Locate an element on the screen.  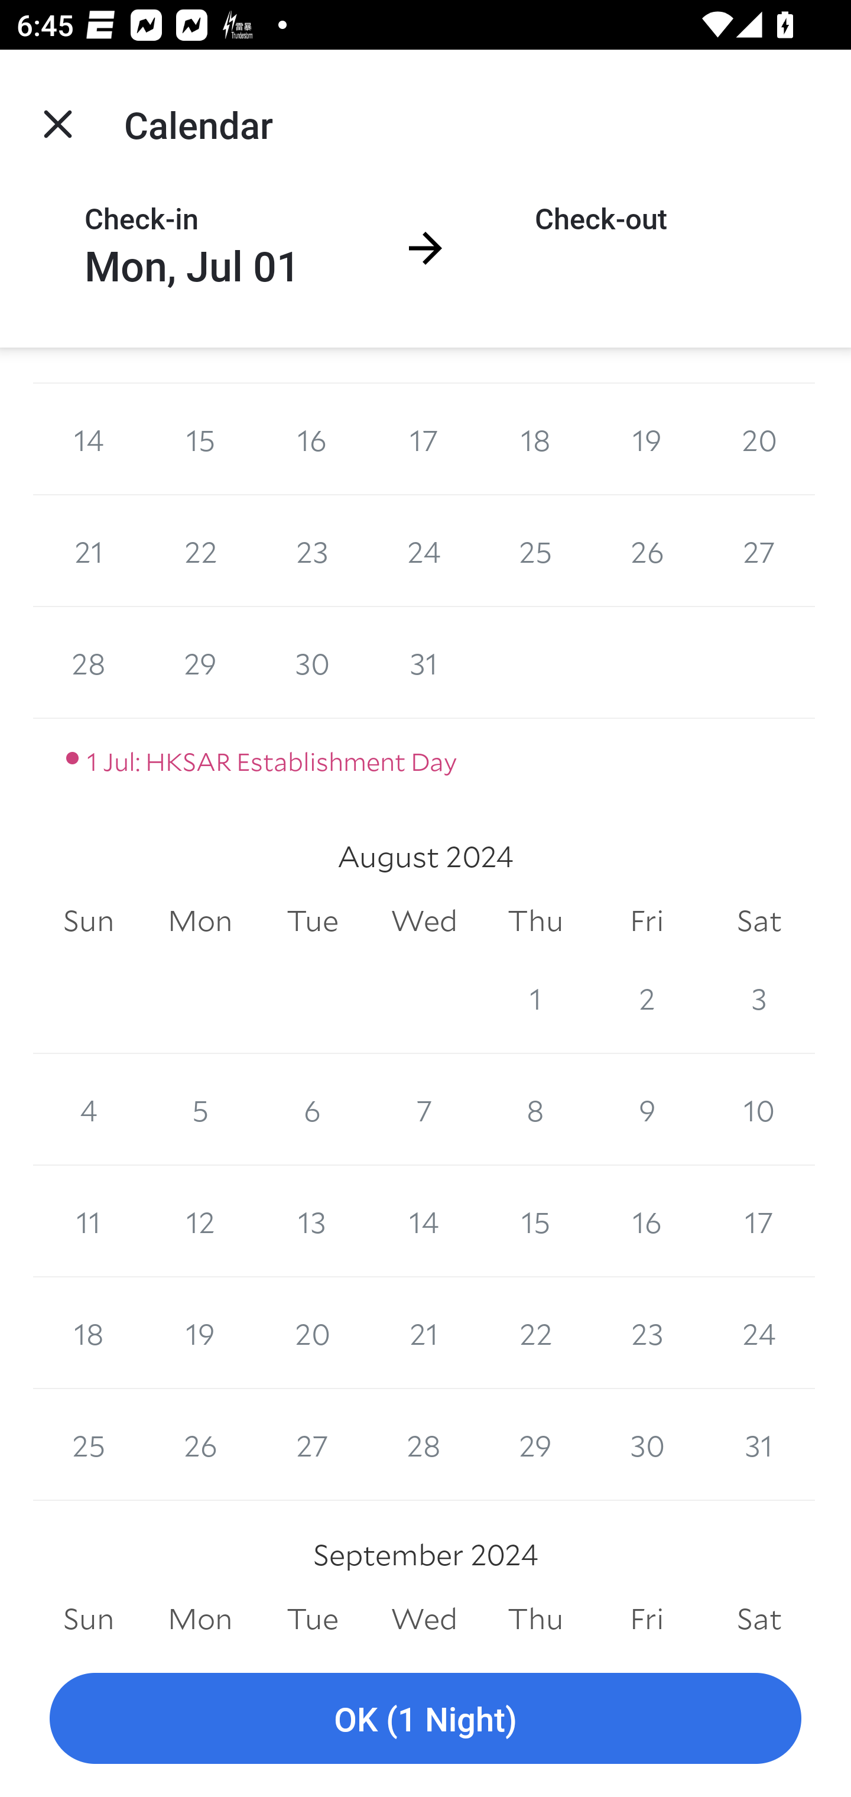
17 17 July 2024 is located at coordinates (424, 439).